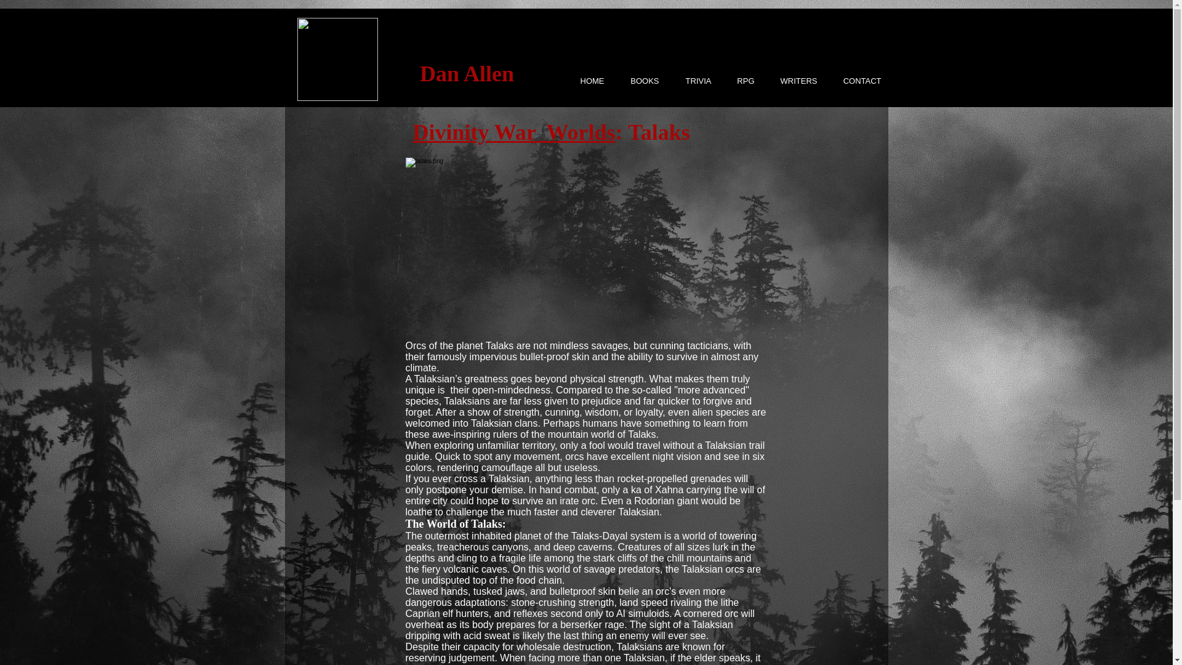 Image resolution: width=1182 pixels, height=665 pixels. Describe the element at coordinates (513, 132) in the screenshot. I see `Divinity War  Worlds` at that location.